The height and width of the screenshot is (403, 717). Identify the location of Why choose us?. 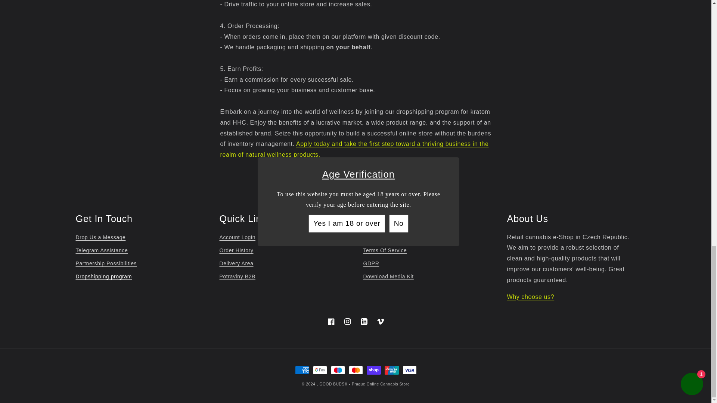
(530, 297).